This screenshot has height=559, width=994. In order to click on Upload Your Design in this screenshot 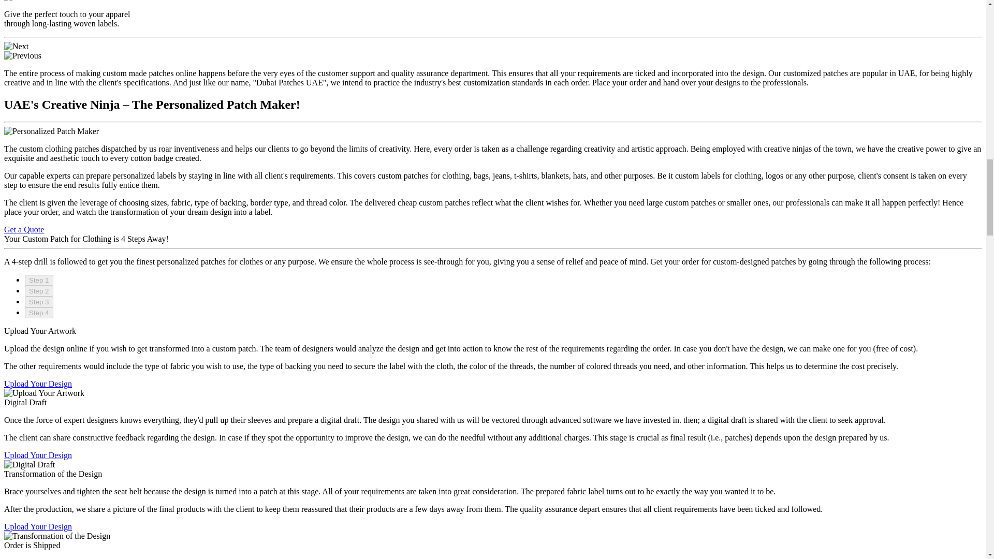, I will do `click(37, 454)`.